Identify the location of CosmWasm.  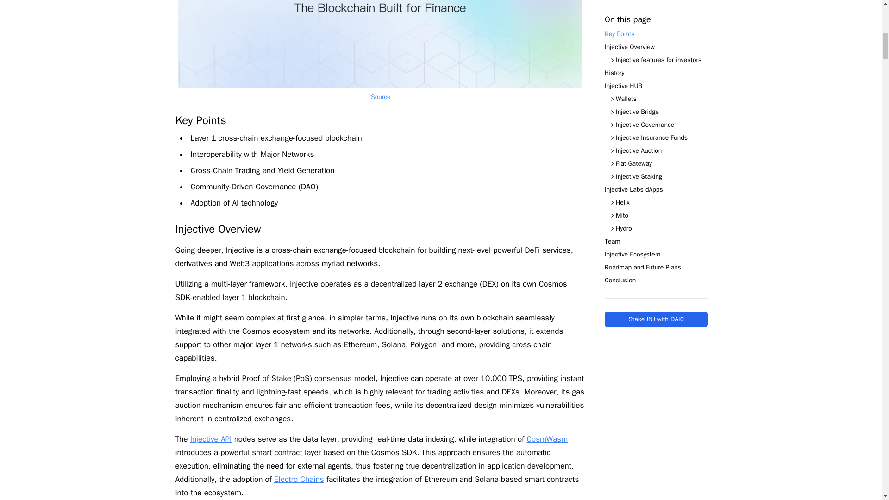
(547, 439).